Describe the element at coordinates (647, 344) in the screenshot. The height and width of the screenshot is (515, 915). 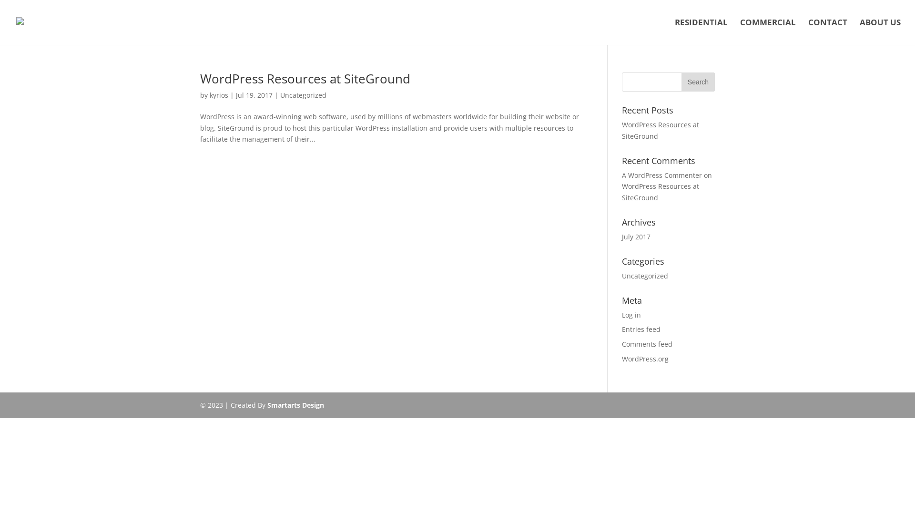
I see `Comments feed` at that location.